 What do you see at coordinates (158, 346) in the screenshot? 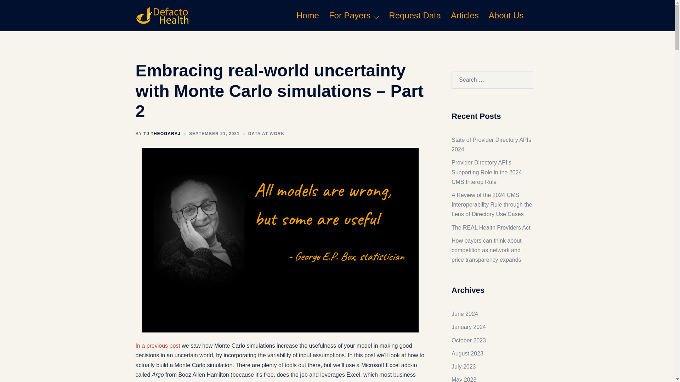
I see `In a previous post` at bounding box center [158, 346].